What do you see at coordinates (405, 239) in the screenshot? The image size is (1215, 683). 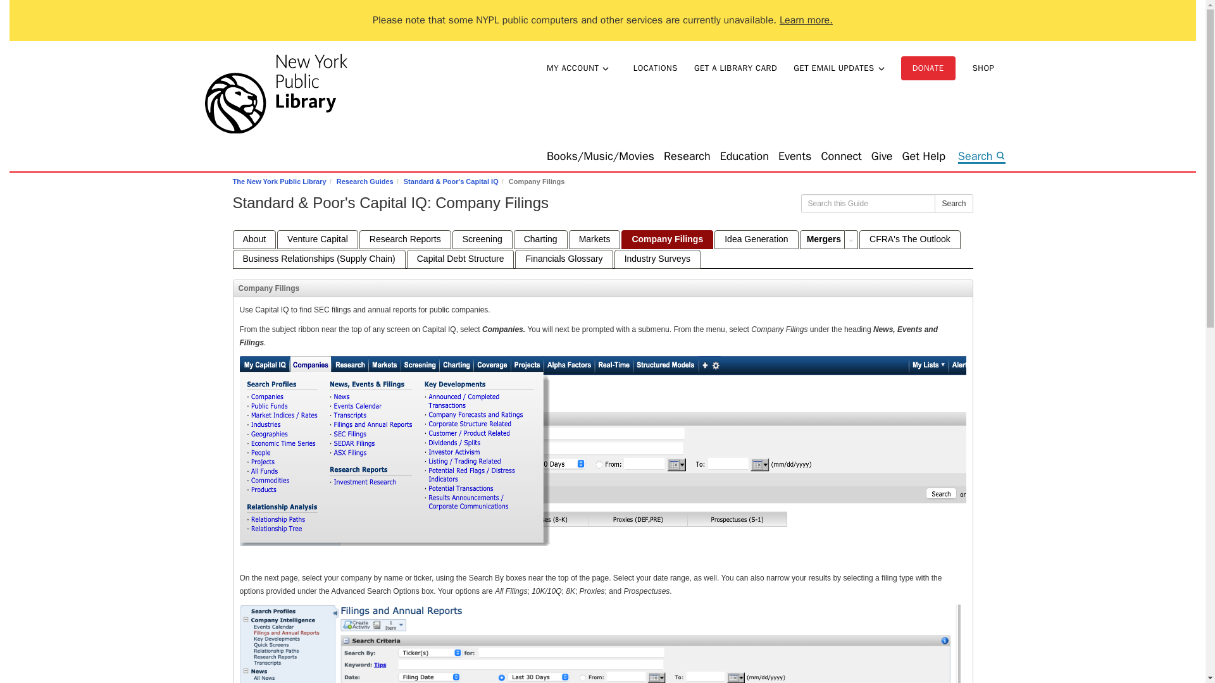 I see `Research Reports` at bounding box center [405, 239].